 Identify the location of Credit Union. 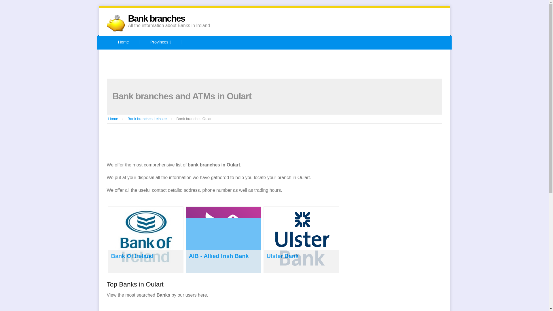
(293, 57).